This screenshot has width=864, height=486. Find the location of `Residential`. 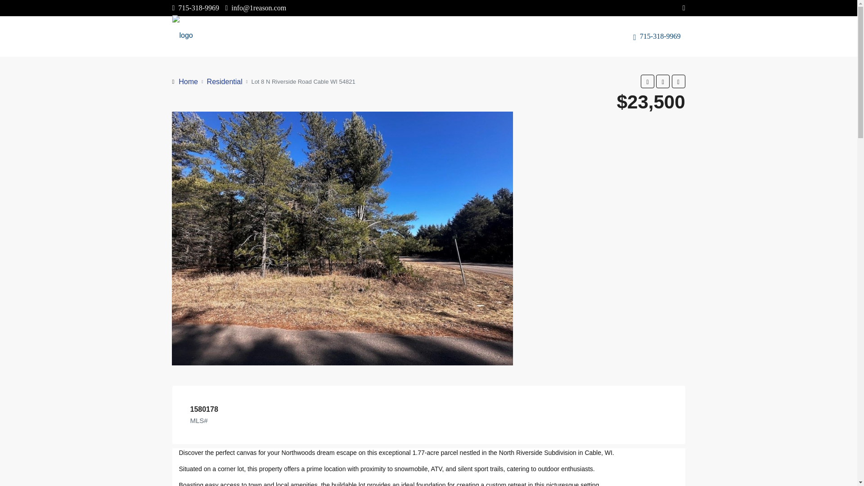

Residential is located at coordinates (225, 81).